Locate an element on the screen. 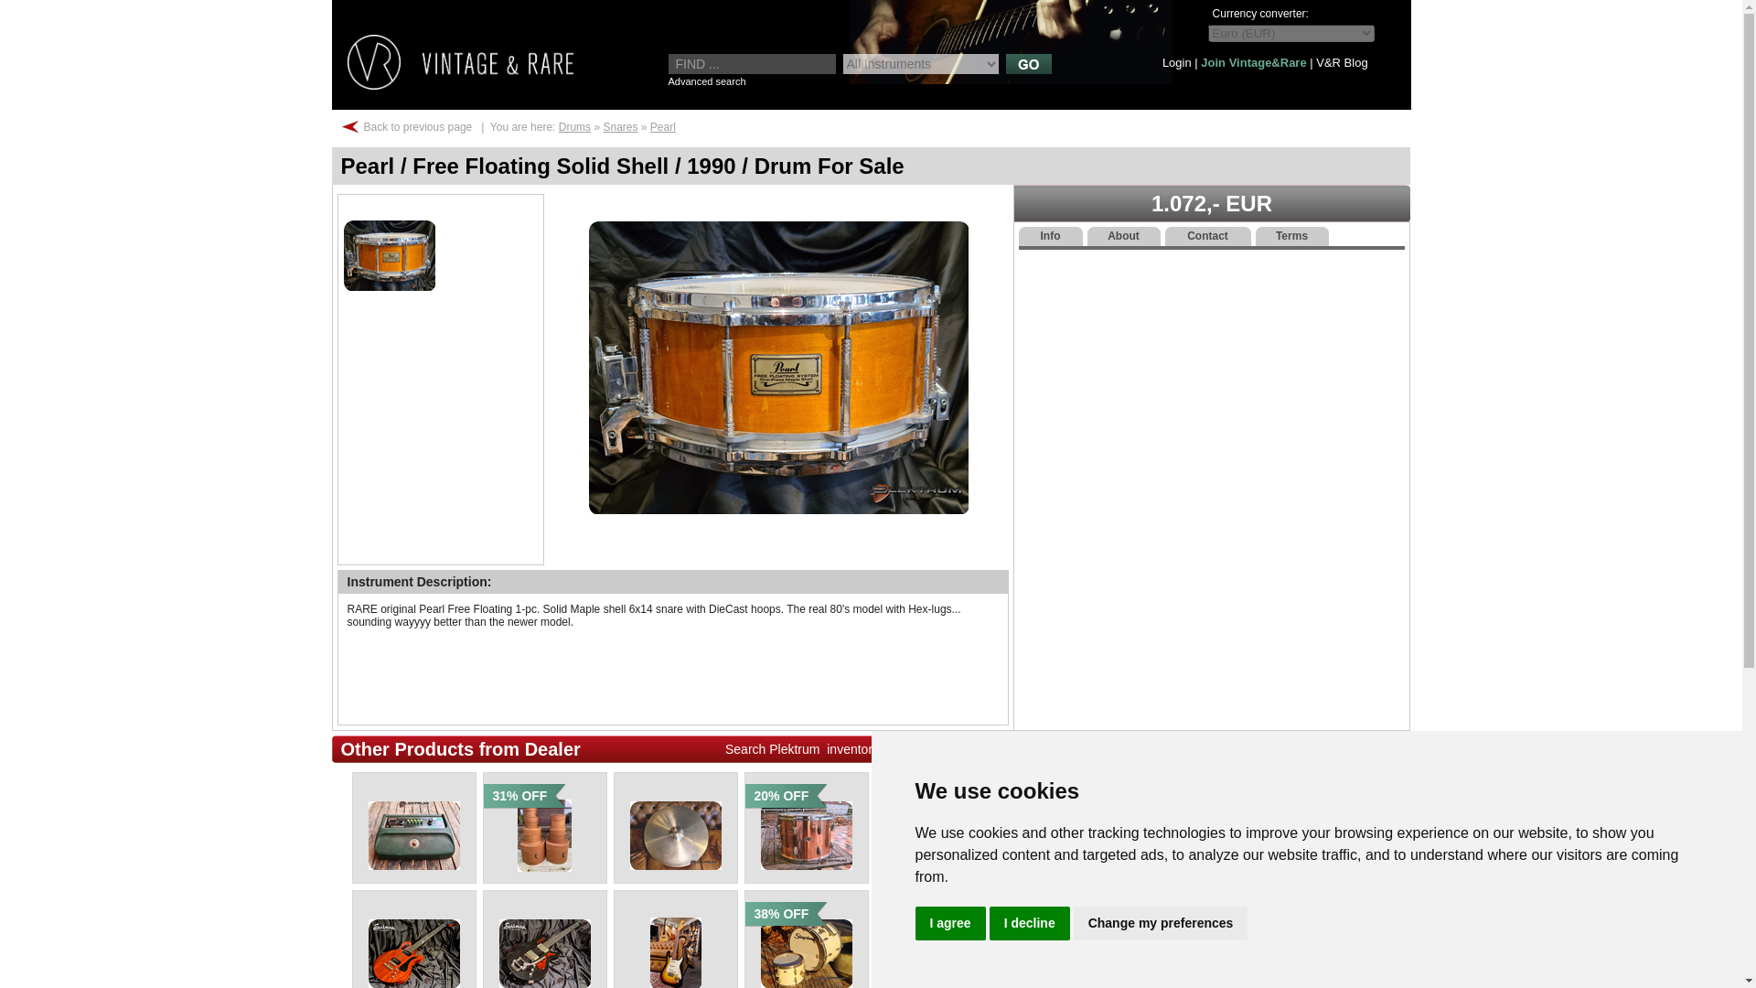 Image resolution: width=1756 pixels, height=988 pixels. Change my preferences is located at coordinates (1161, 924).